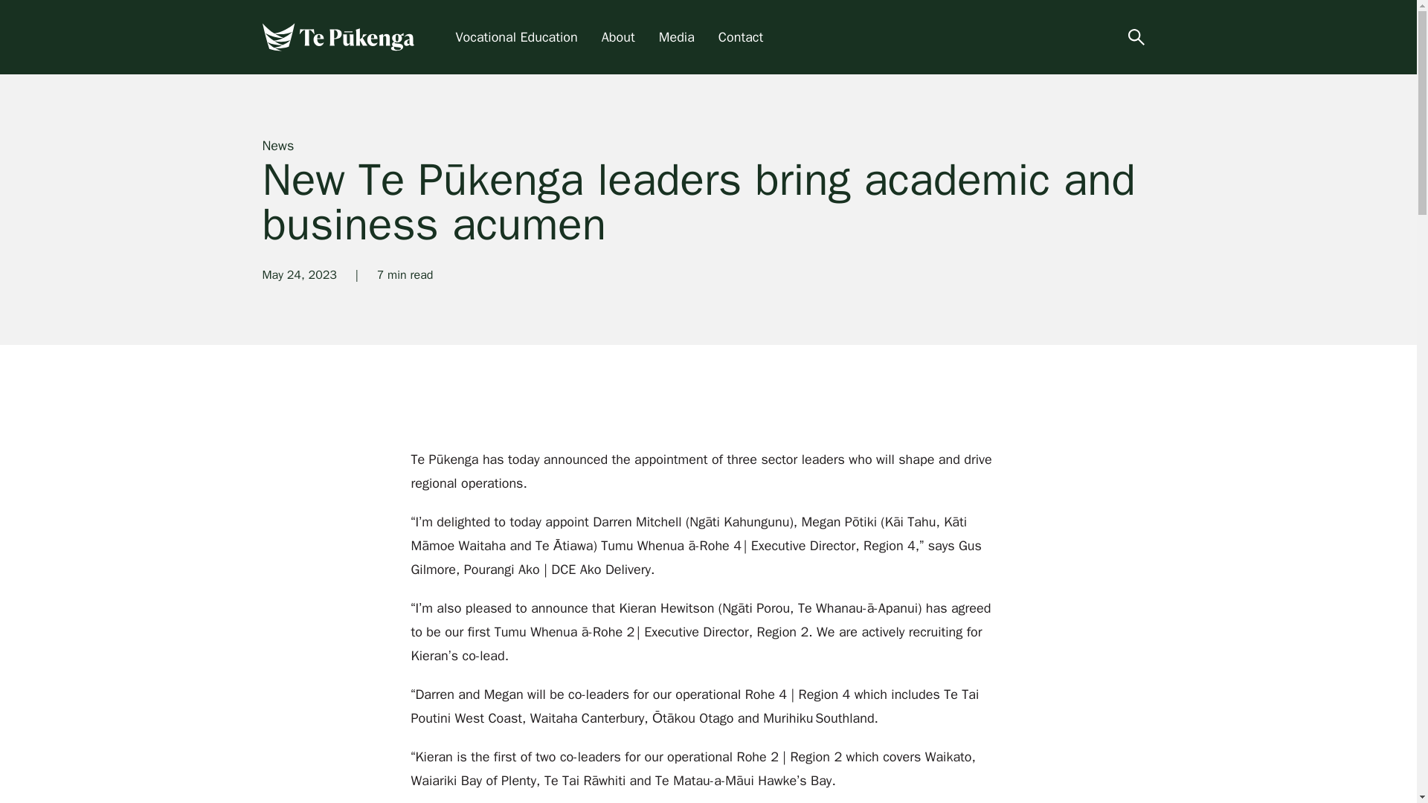 Image resolution: width=1428 pixels, height=803 pixels. What do you see at coordinates (516, 37) in the screenshot?
I see `Vocational Education` at bounding box center [516, 37].